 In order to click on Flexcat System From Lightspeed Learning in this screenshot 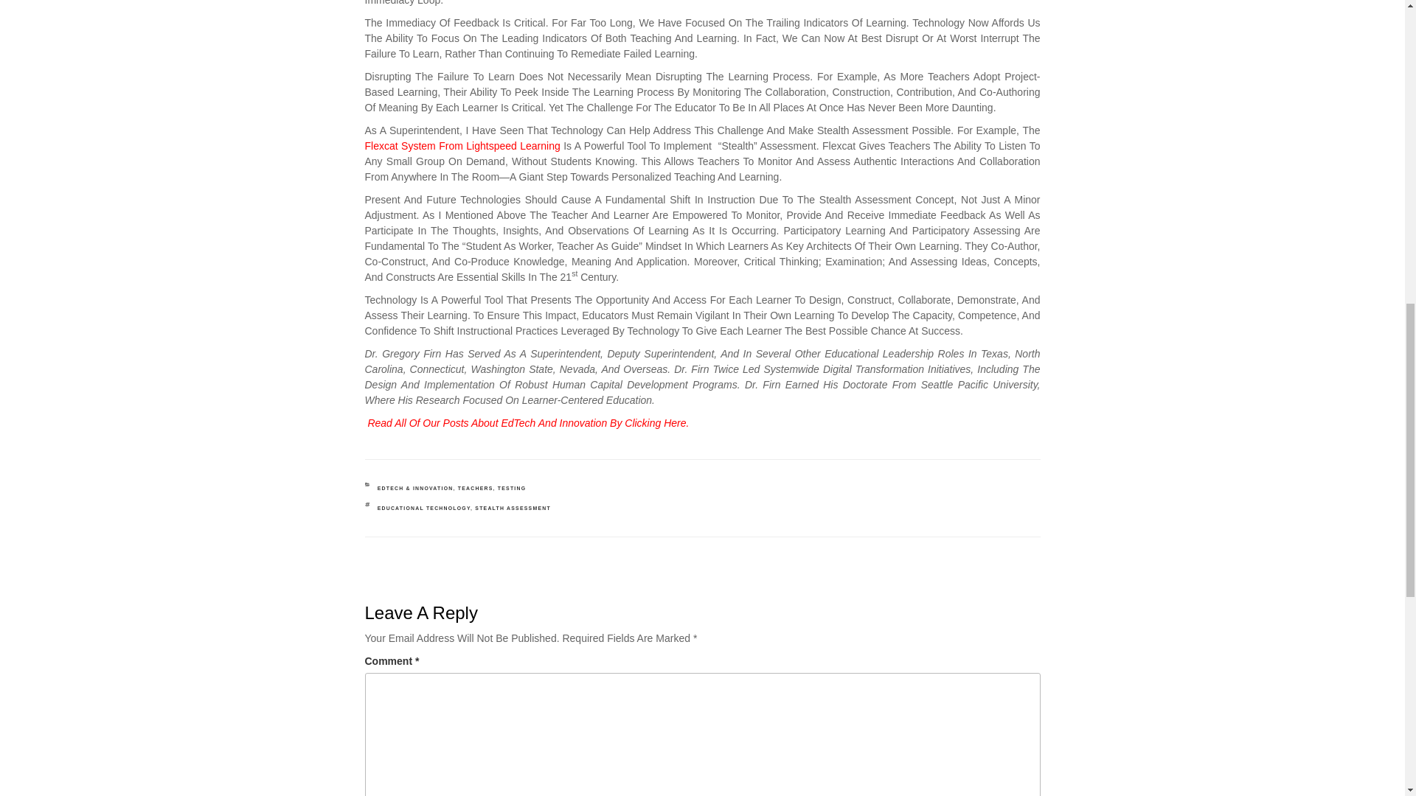, I will do `click(463, 146)`.